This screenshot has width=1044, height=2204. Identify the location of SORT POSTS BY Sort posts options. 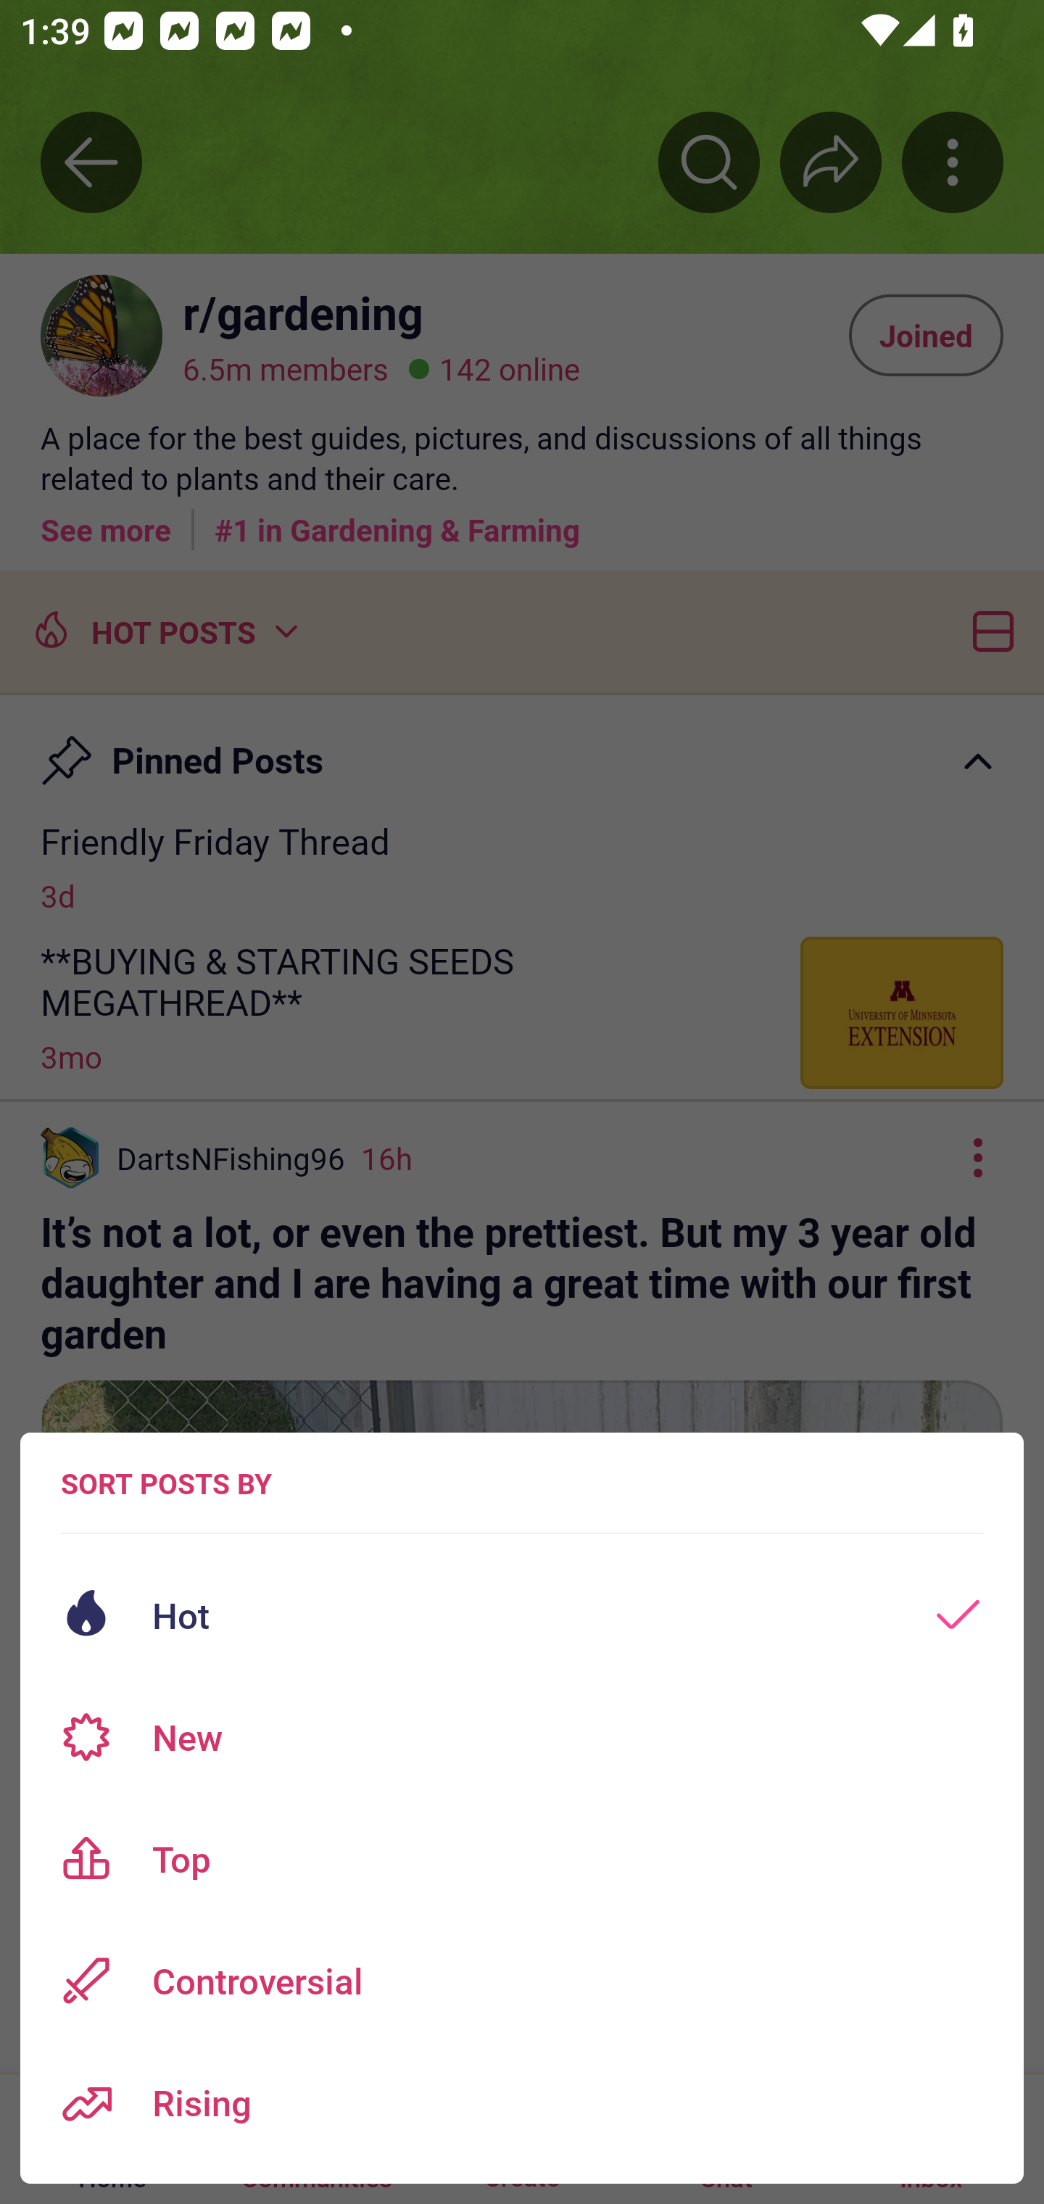
(165, 1483).